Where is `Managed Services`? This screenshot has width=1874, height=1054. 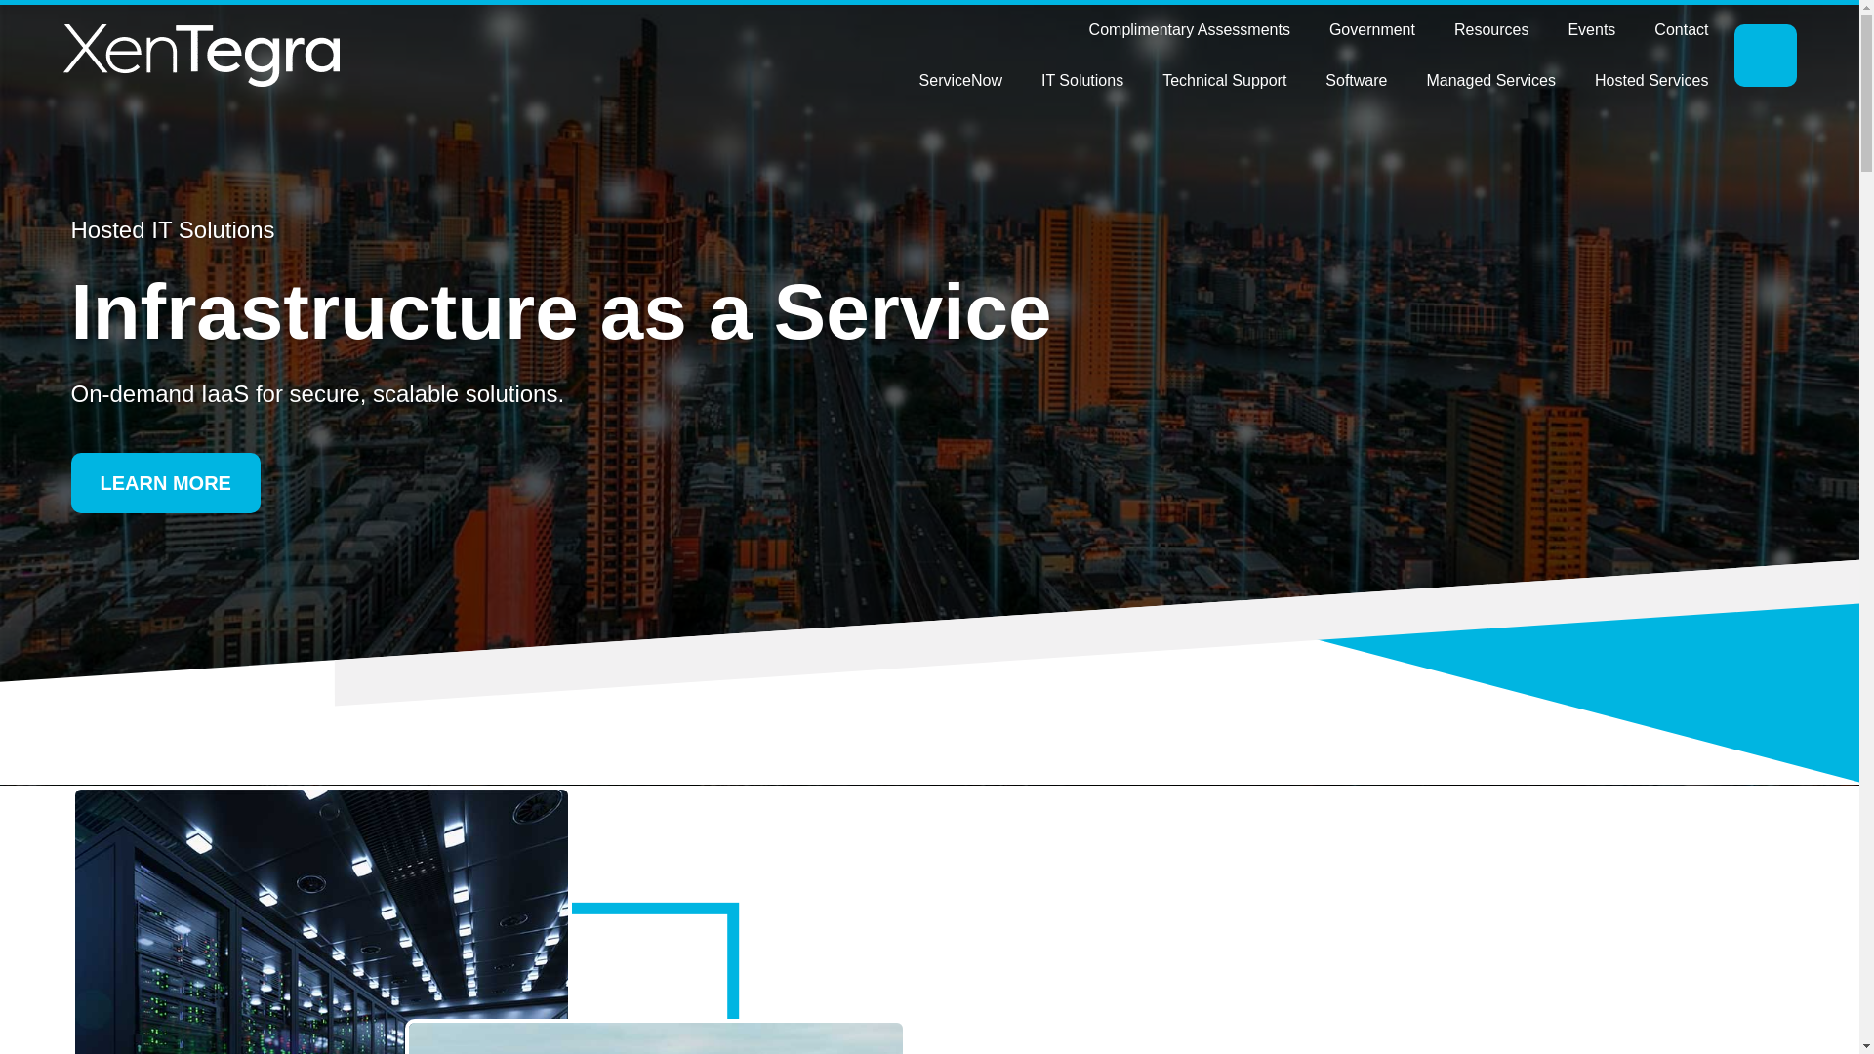
Managed Services is located at coordinates (1491, 81).